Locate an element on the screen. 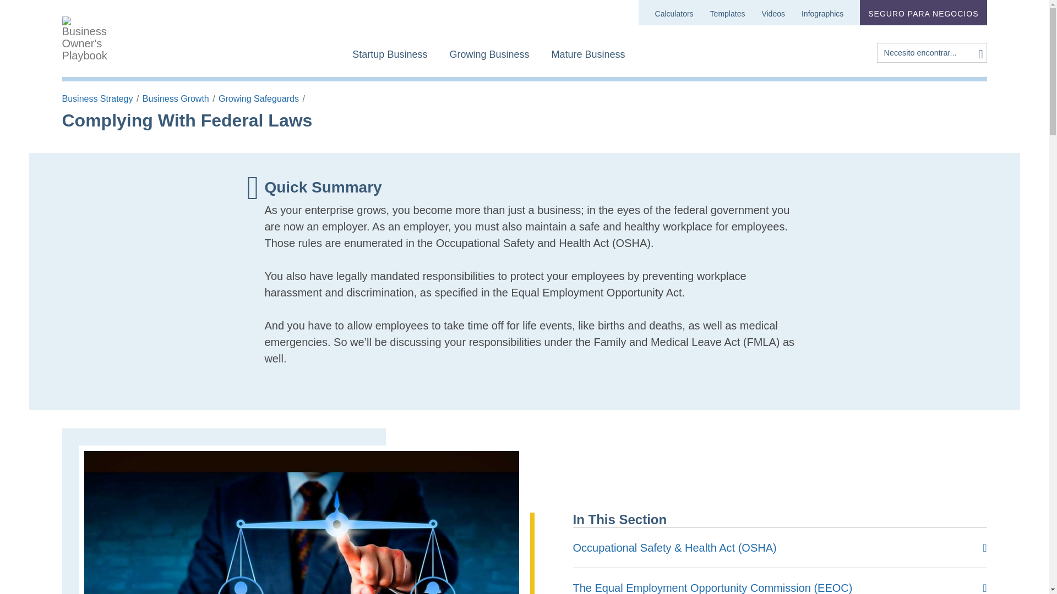 The image size is (1057, 594). Seguro para negocios is located at coordinates (923, 13).